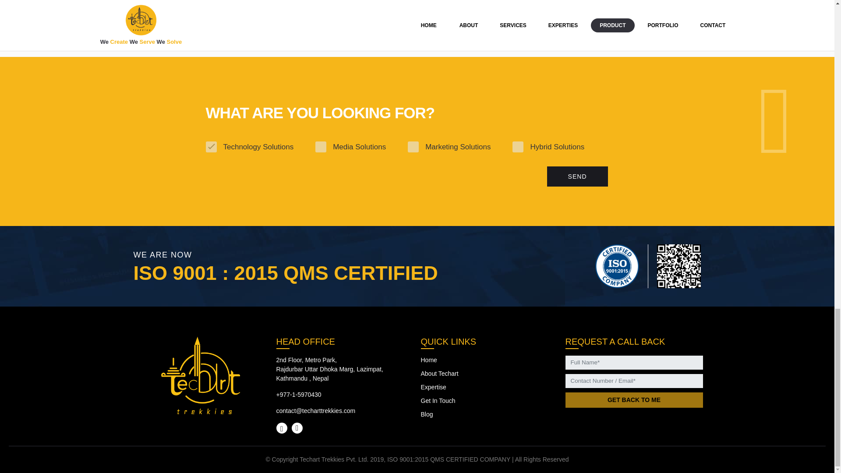  Describe the element at coordinates (428, 360) in the screenshot. I see `Home` at that location.